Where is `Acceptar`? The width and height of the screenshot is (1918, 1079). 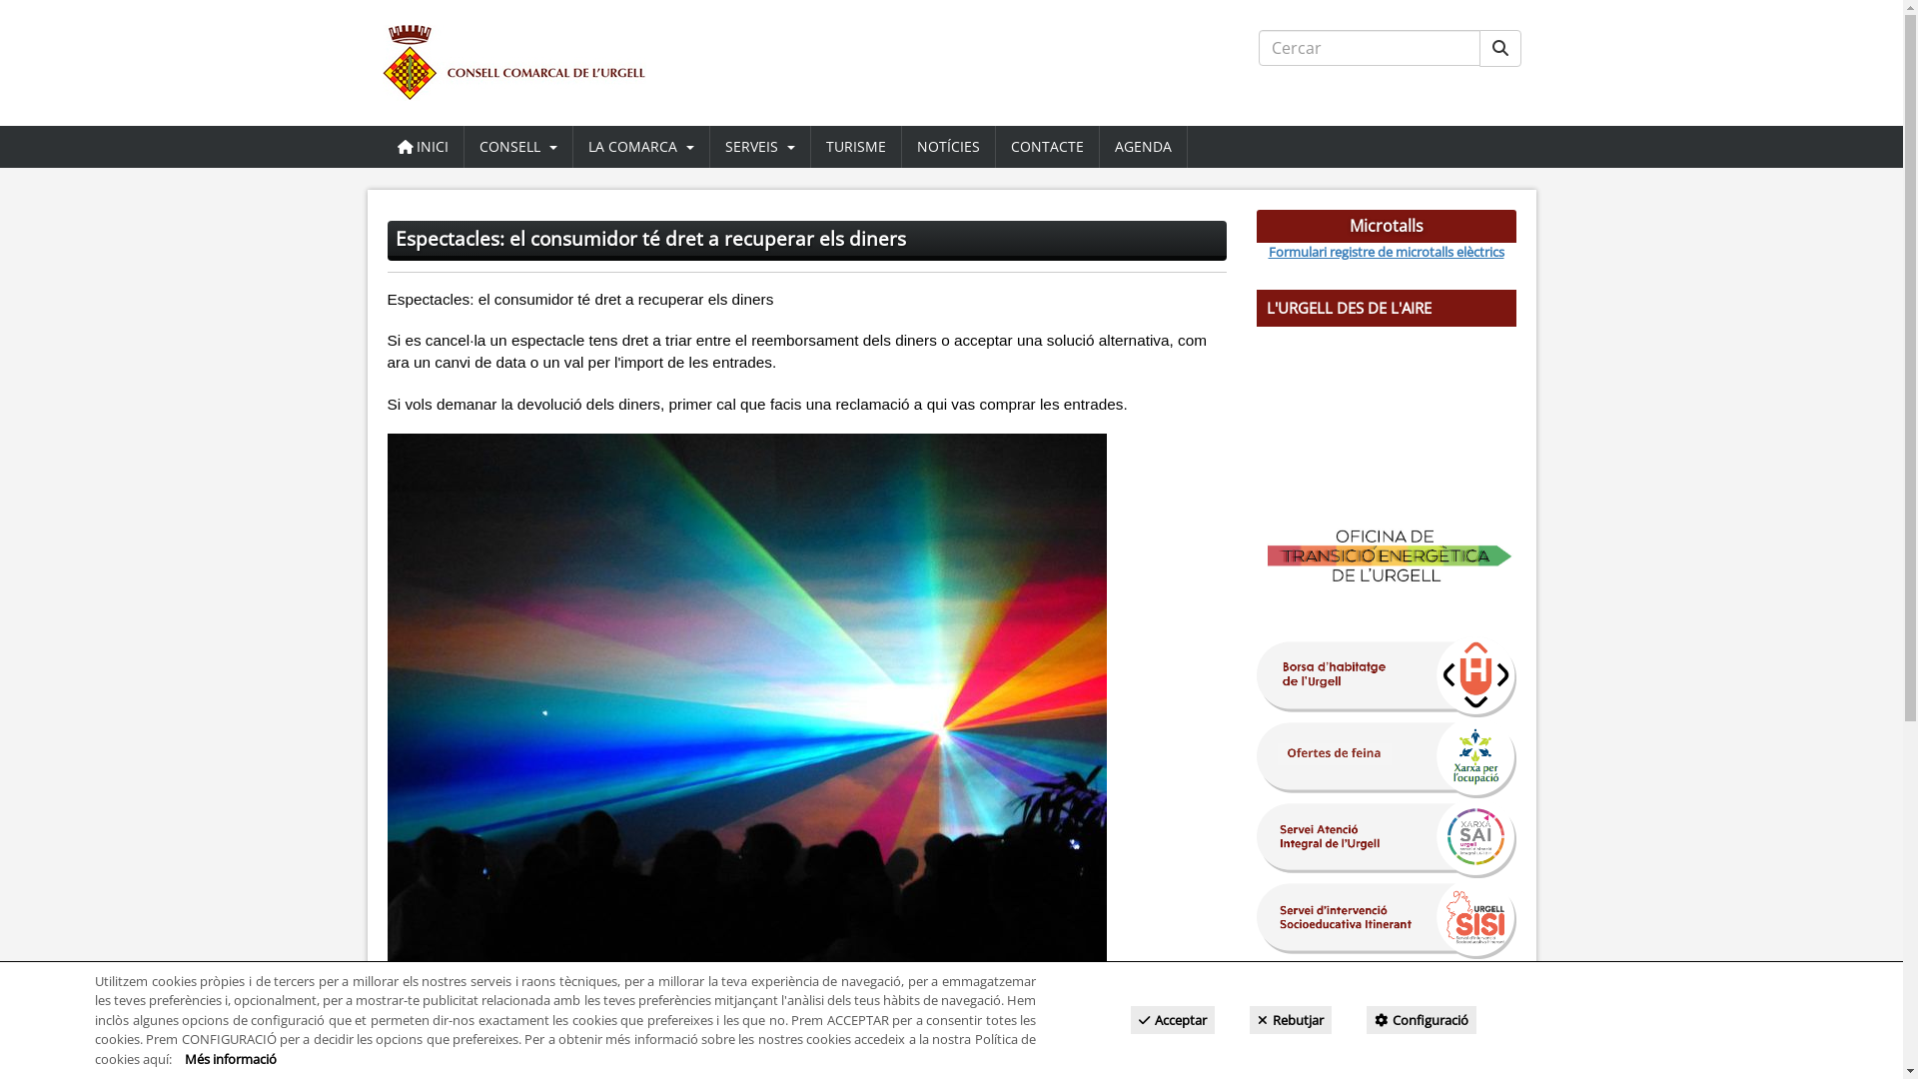
Acceptar is located at coordinates (1173, 1020).